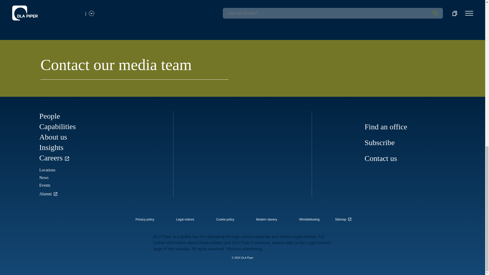  What do you see at coordinates (134, 68) in the screenshot?
I see `Contact our media team` at bounding box center [134, 68].